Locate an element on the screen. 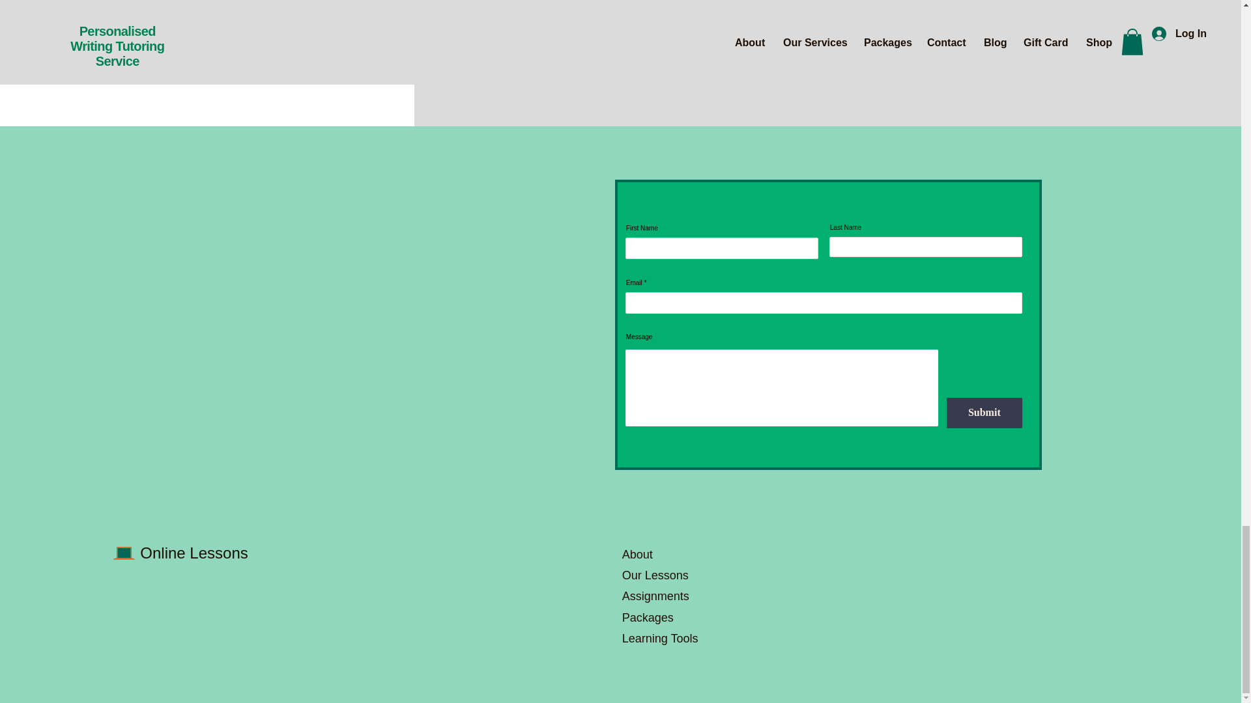 The height and width of the screenshot is (703, 1251). Packages is located at coordinates (648, 617).